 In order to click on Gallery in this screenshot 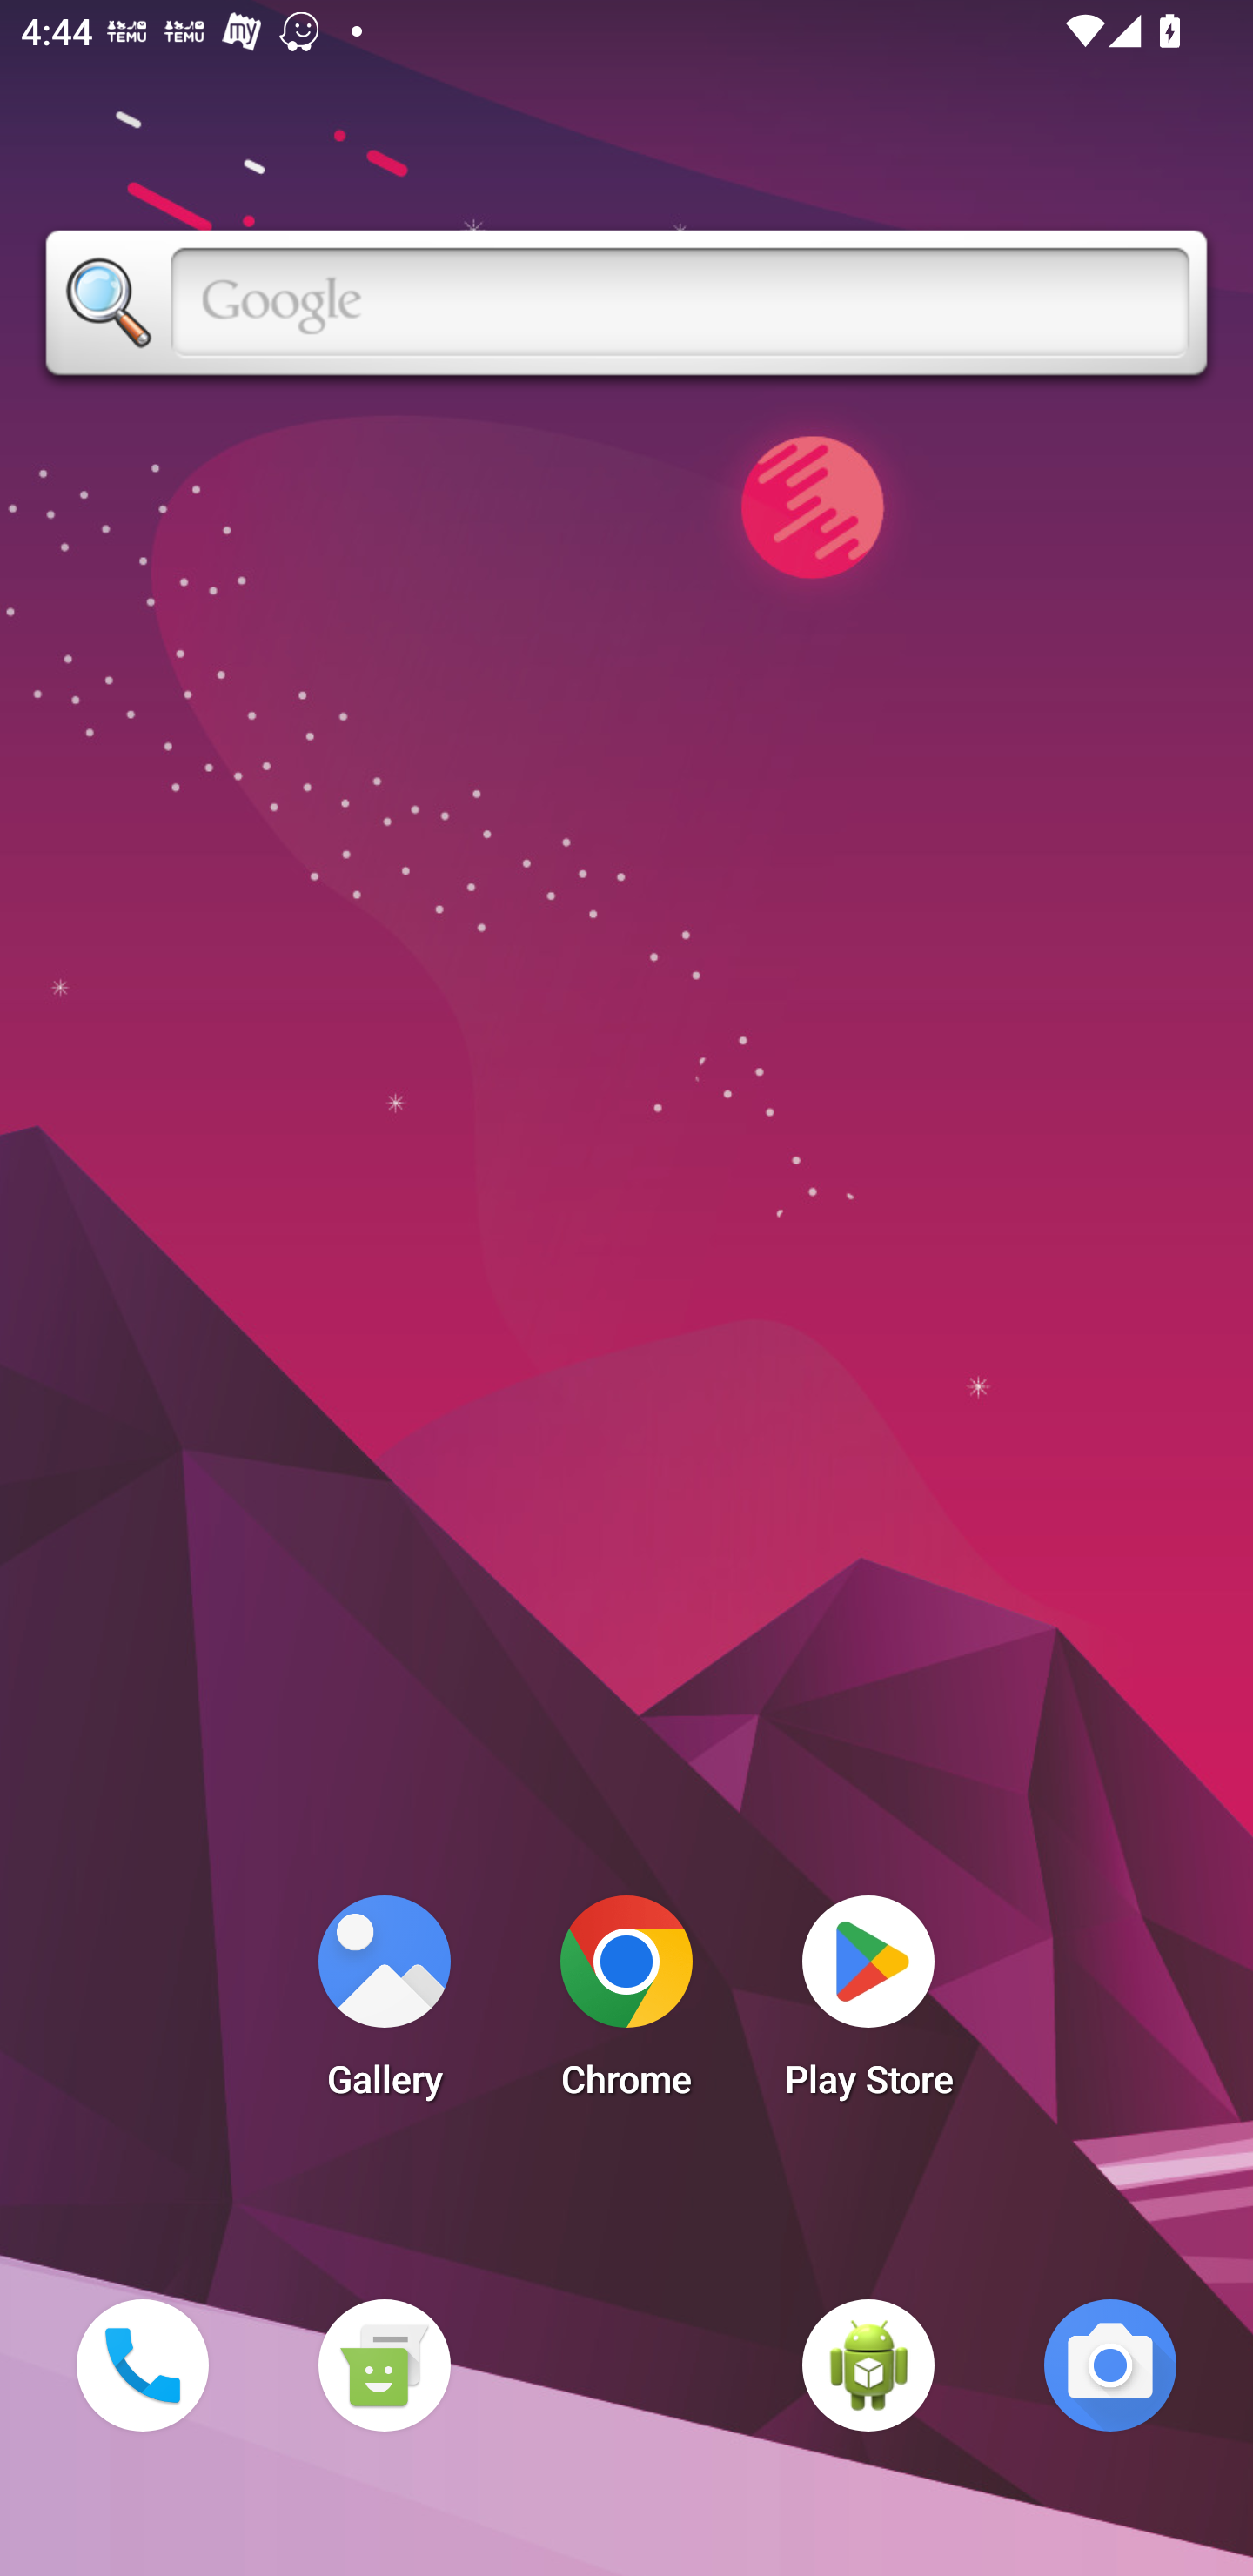, I will do `click(384, 2005)`.